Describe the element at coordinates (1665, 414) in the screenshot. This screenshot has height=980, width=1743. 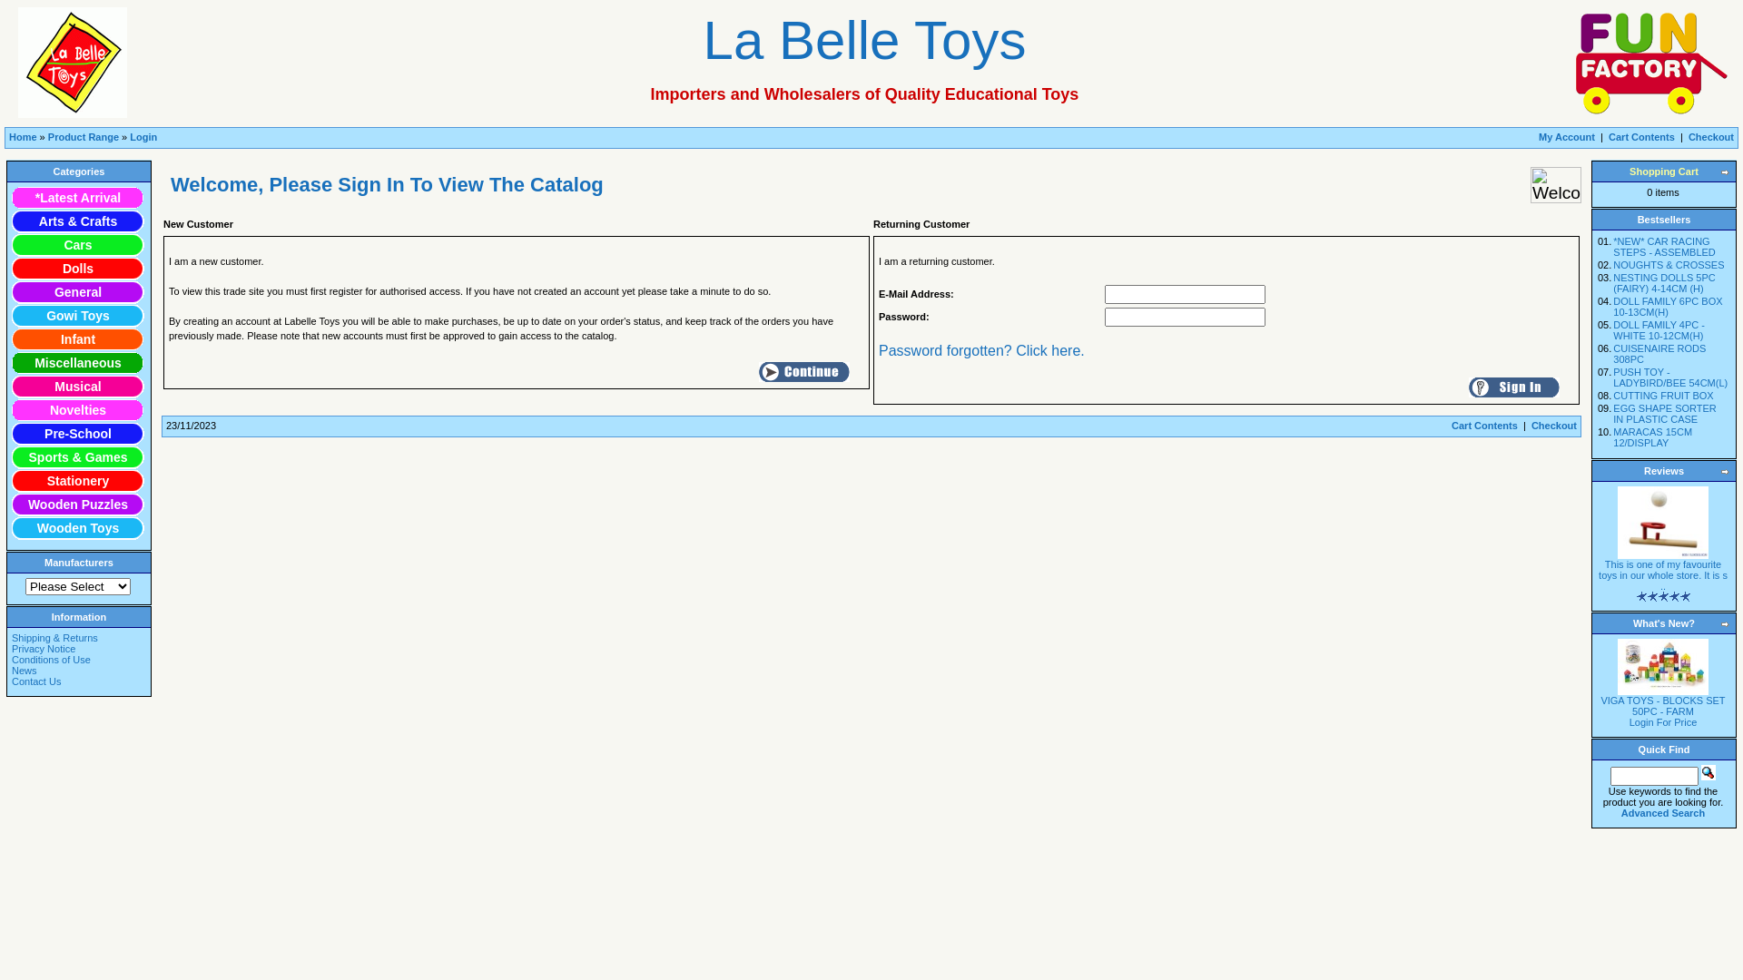
I see `EGG SHAPE SORTER IN PLASTIC CASE` at that location.